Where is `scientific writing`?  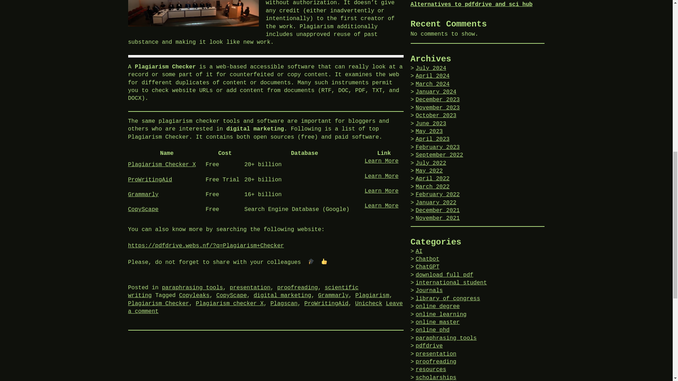
scientific writing is located at coordinates (243, 291).